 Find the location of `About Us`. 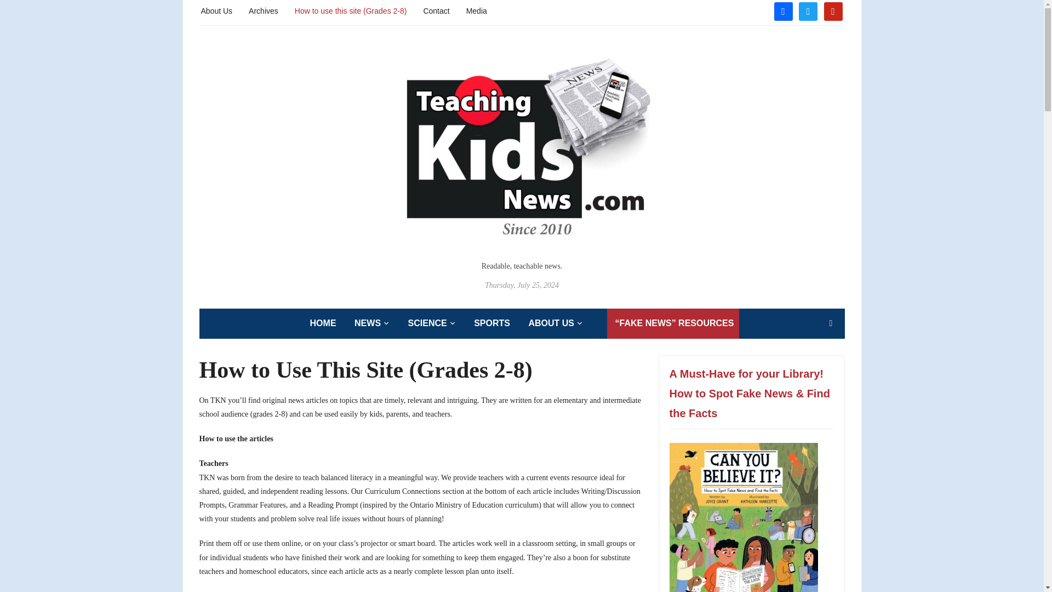

About Us is located at coordinates (216, 10).